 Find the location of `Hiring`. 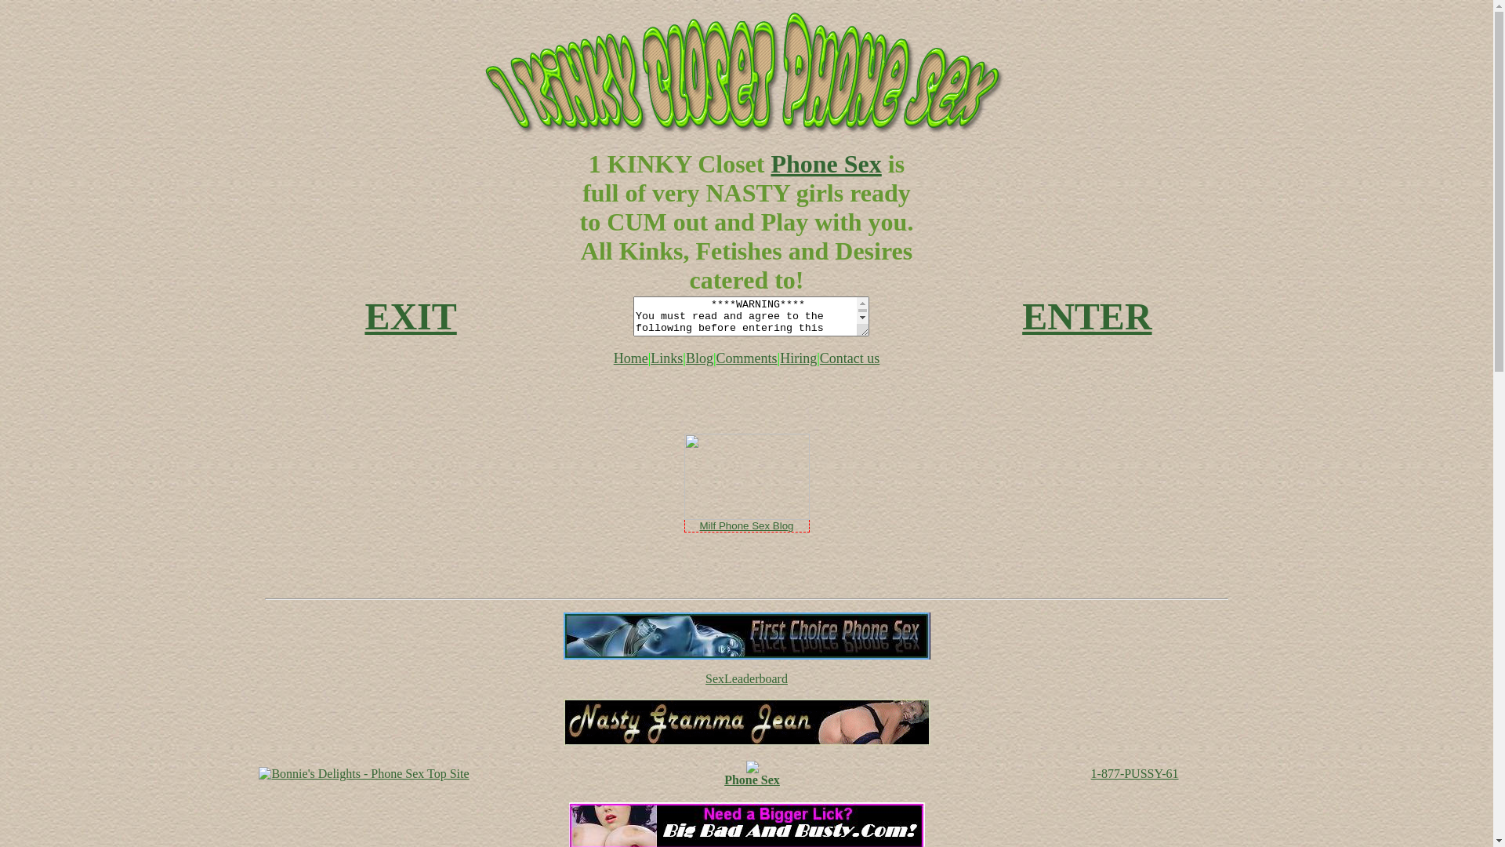

Hiring is located at coordinates (798, 358).